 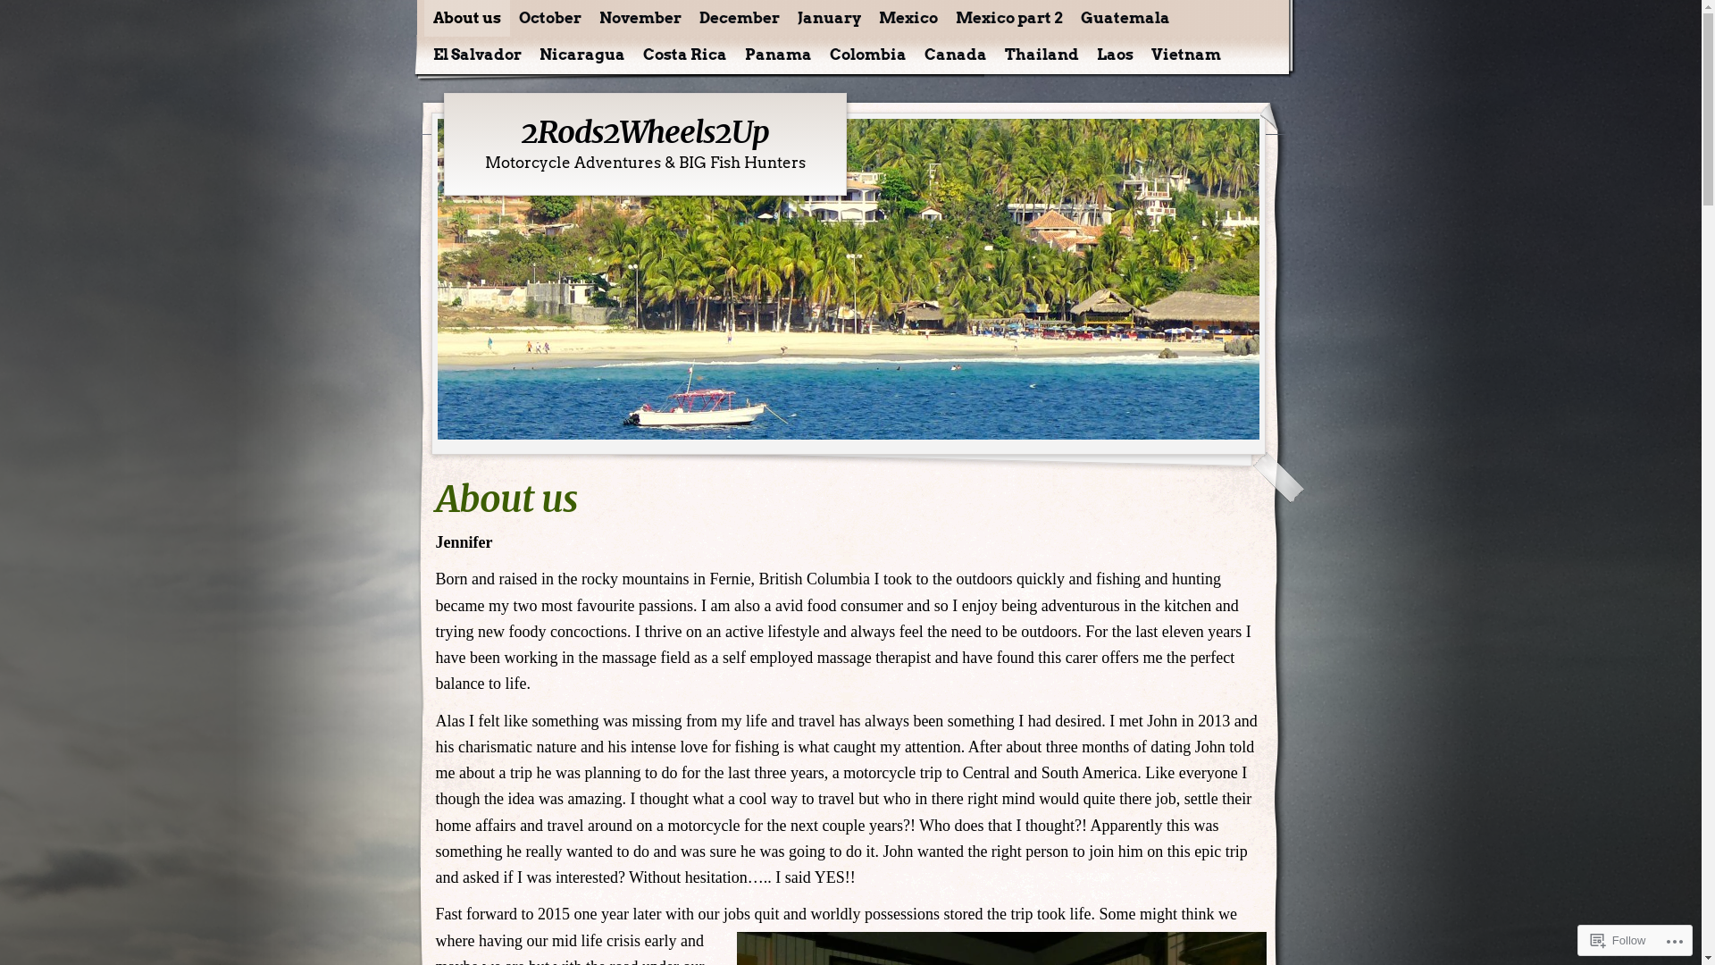 I want to click on December, so click(x=739, y=18).